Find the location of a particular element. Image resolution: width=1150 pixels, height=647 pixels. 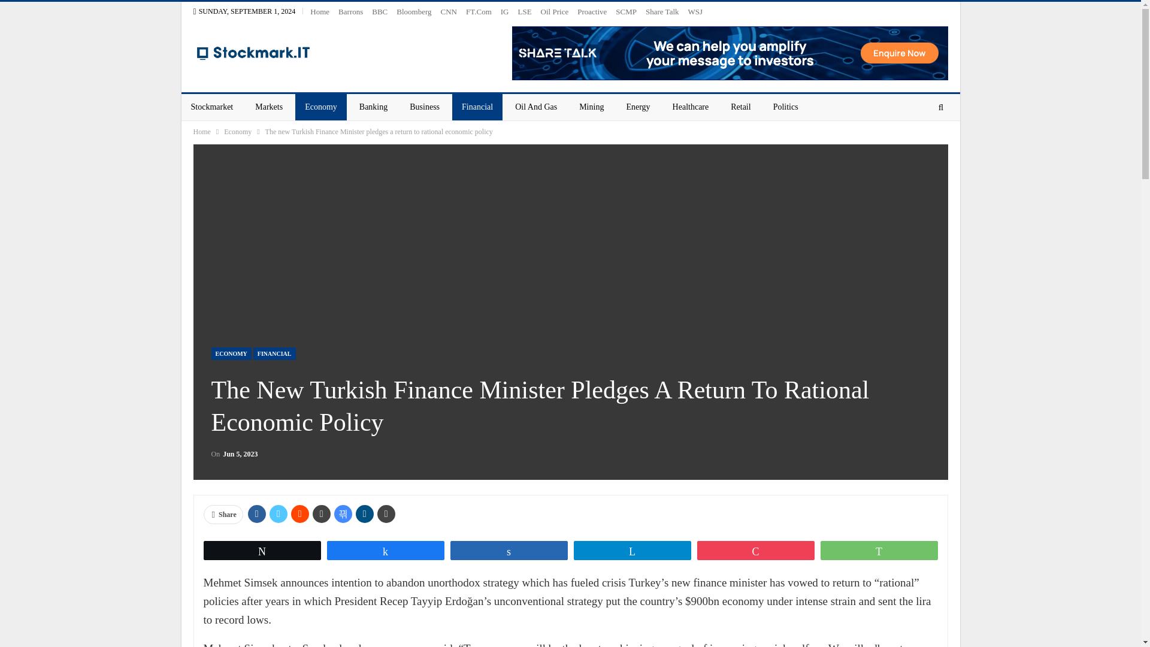

FT.Com is located at coordinates (479, 11).